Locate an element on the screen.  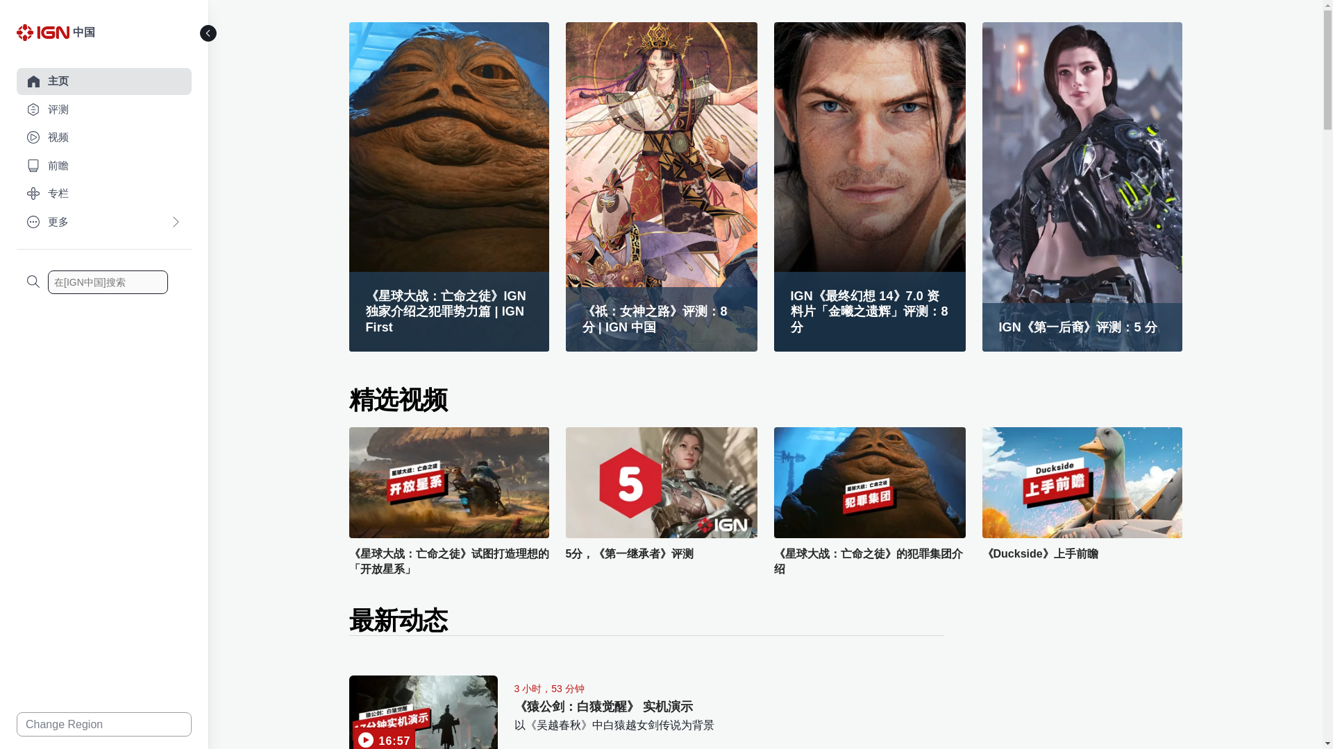
IGN Logo is located at coordinates (44, 36).